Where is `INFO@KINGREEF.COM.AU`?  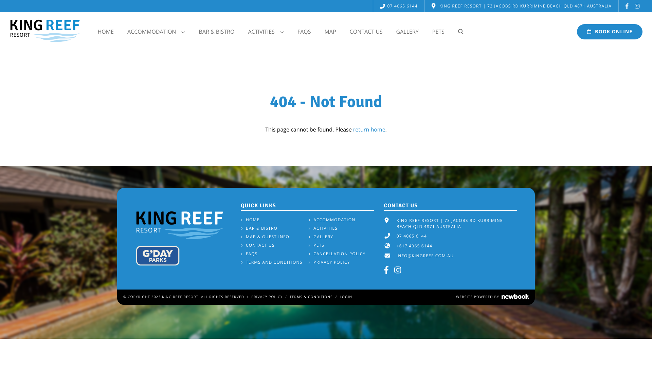
INFO@KINGREEF.COM.AU is located at coordinates (425, 256).